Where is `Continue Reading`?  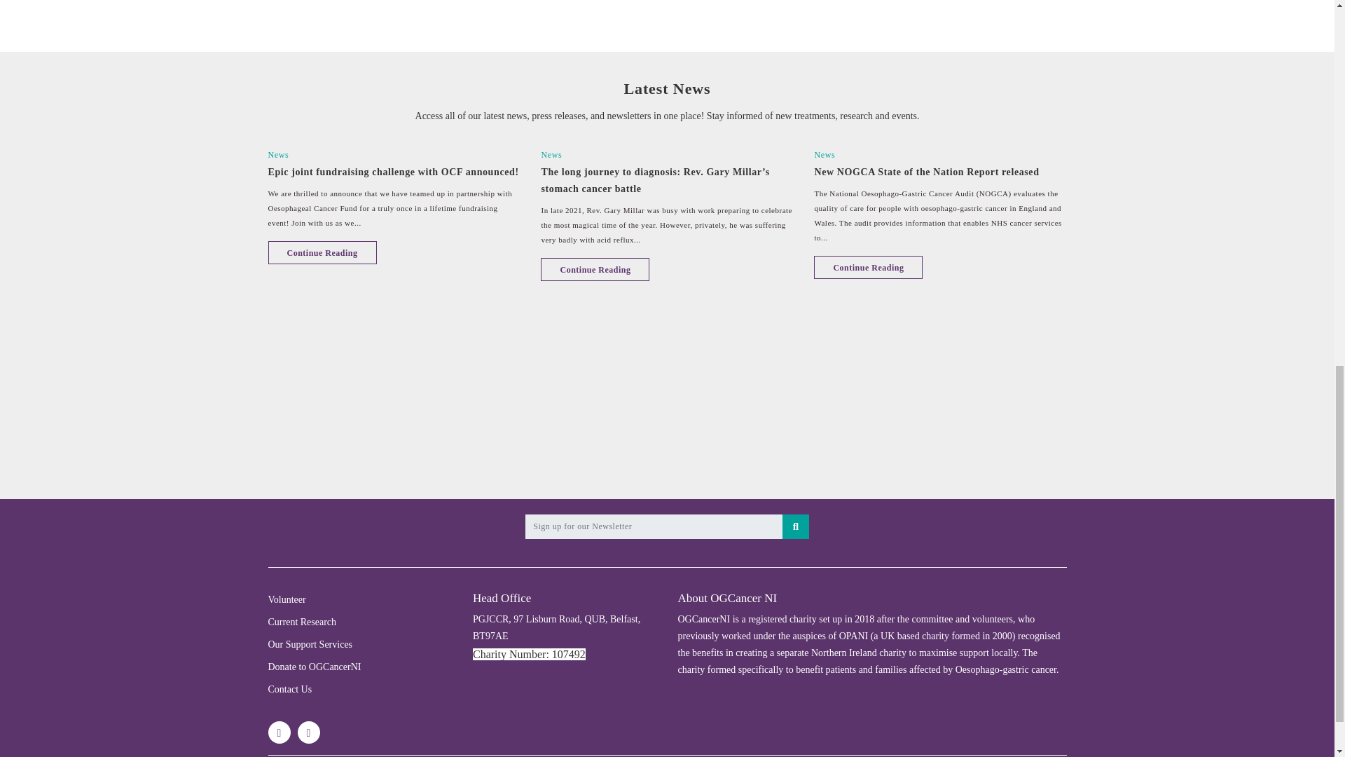 Continue Reading is located at coordinates (322, 252).